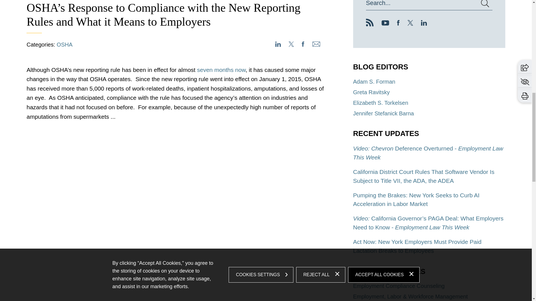 The width and height of the screenshot is (536, 301). I want to click on Linkedin, so click(424, 24).